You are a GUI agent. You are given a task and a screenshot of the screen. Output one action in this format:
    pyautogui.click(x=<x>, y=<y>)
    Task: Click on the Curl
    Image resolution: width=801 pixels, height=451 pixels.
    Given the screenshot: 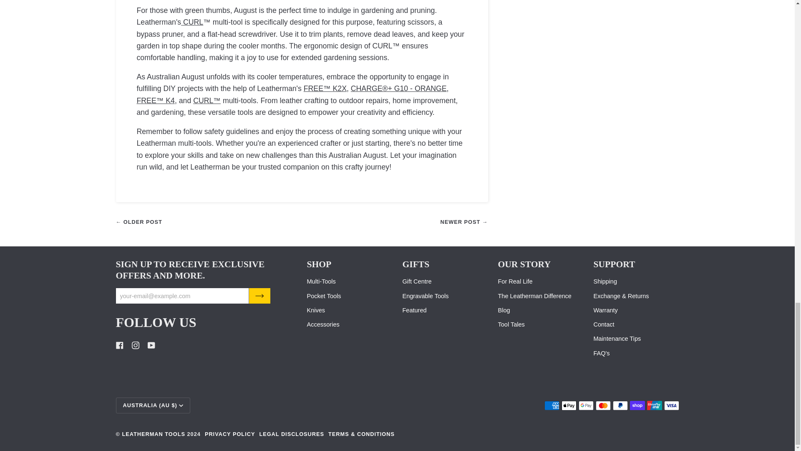 What is the action you would take?
    pyautogui.click(x=192, y=22)
    